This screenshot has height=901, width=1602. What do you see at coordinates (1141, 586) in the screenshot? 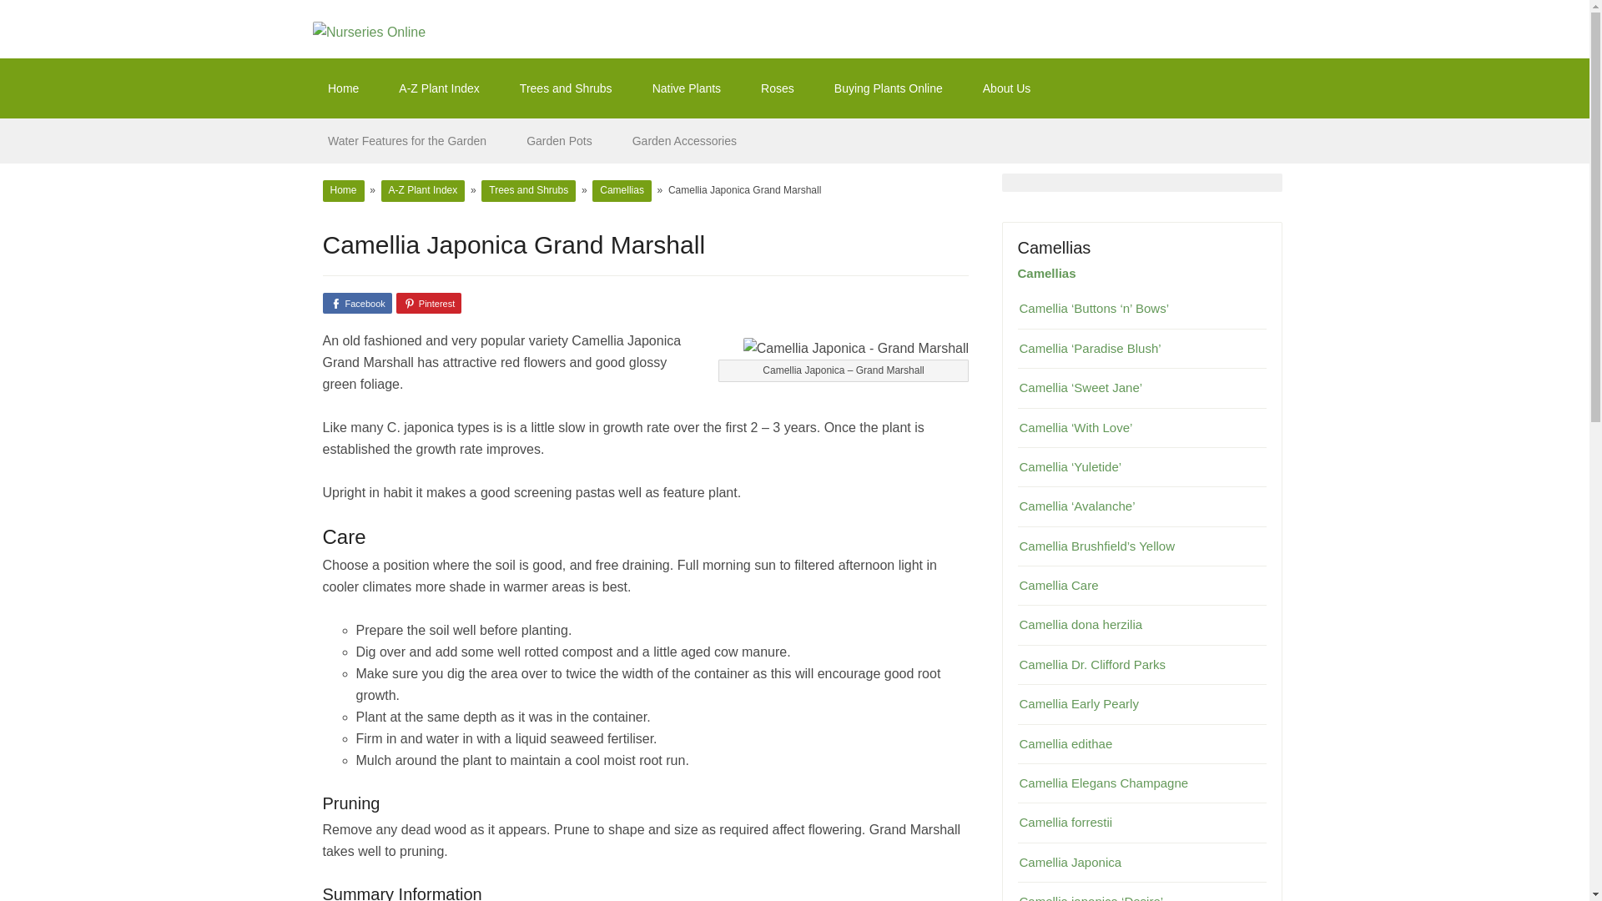
I see `Camellia Care` at bounding box center [1141, 586].